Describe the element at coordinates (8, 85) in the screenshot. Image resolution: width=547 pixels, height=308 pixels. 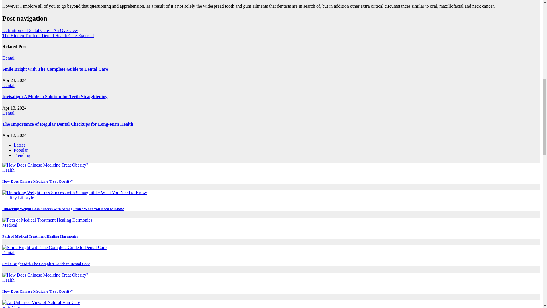
I see `Dental` at that location.